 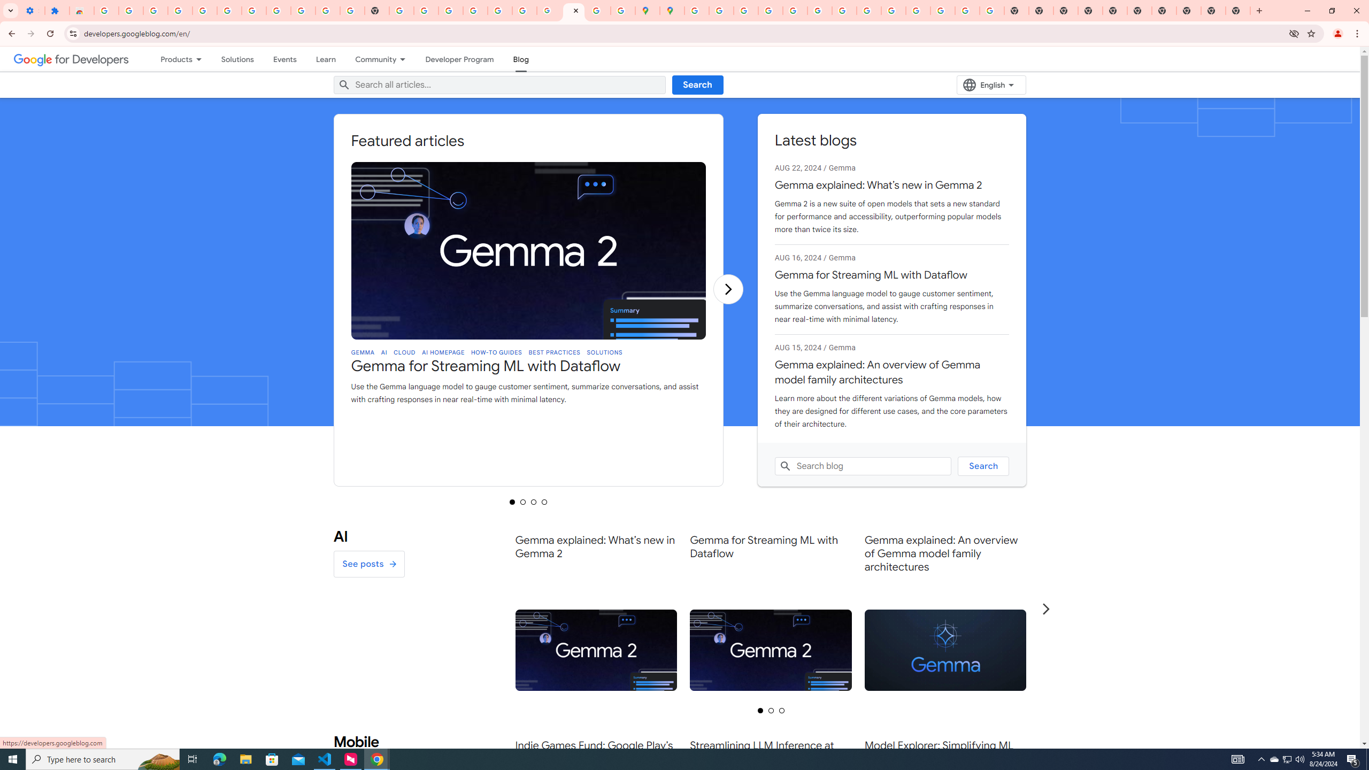 What do you see at coordinates (180, 11) in the screenshot?
I see `Delete photos & videos - Computer - Google Photos Help` at bounding box center [180, 11].